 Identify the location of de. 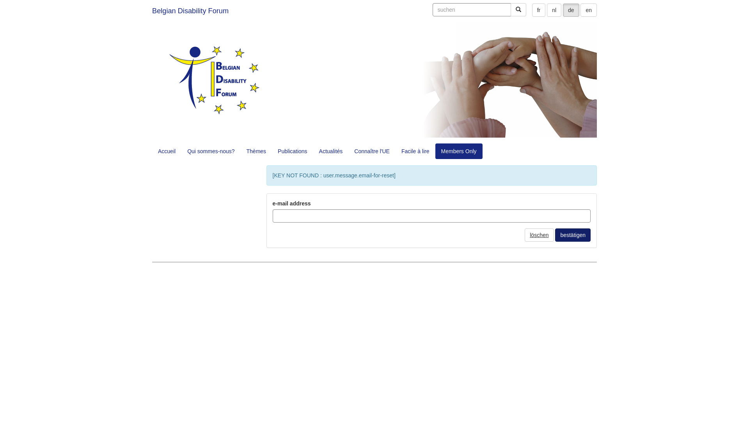
(571, 10).